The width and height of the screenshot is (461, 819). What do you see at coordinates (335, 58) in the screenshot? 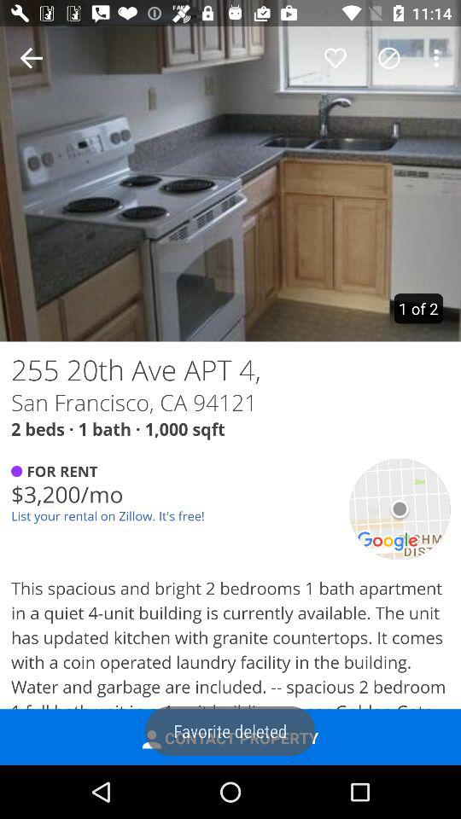
I see `click on like button at top of the page` at bounding box center [335, 58].